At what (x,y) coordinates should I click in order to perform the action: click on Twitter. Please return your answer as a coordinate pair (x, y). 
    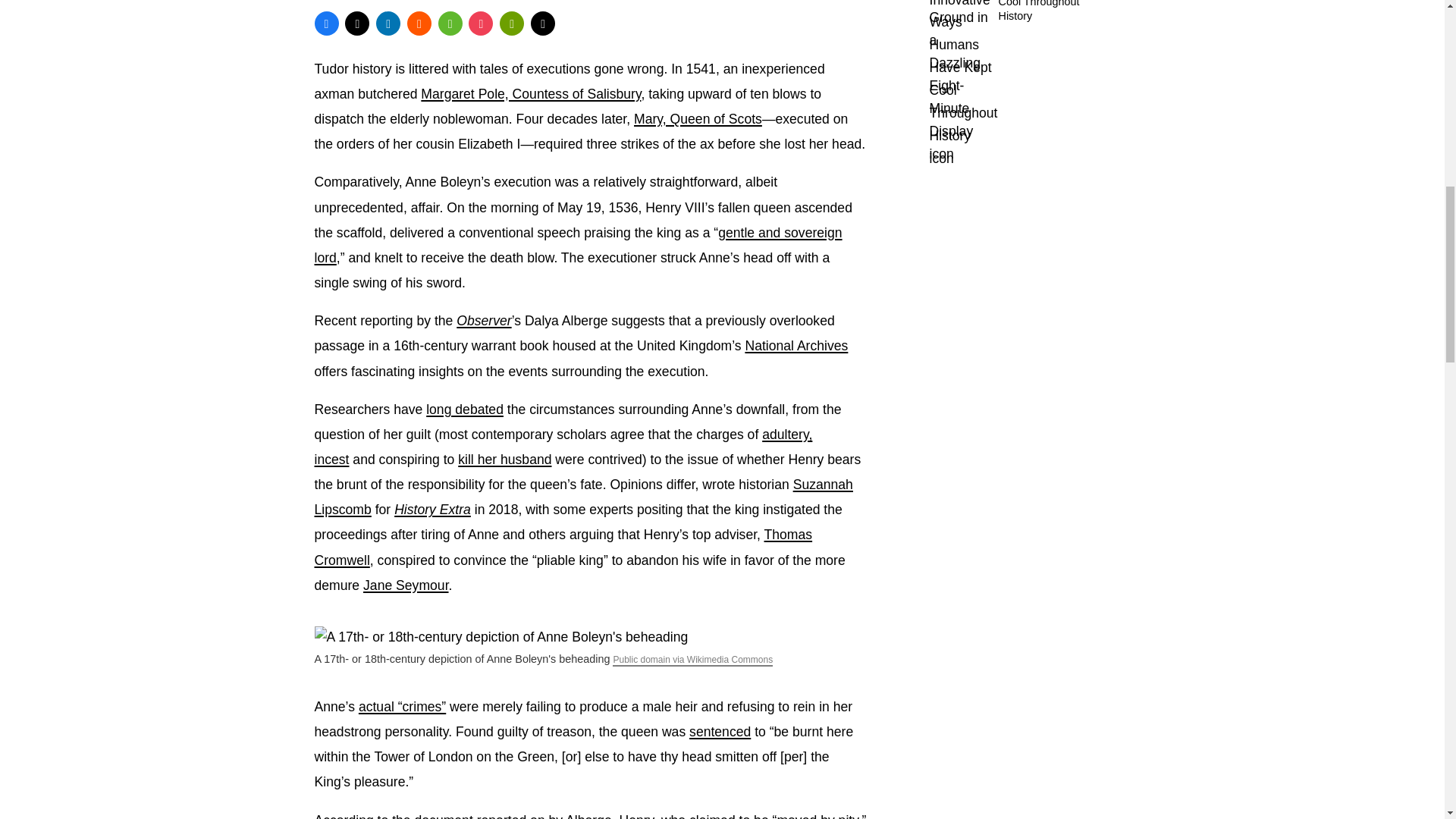
    Looking at the image, I should click on (357, 24).